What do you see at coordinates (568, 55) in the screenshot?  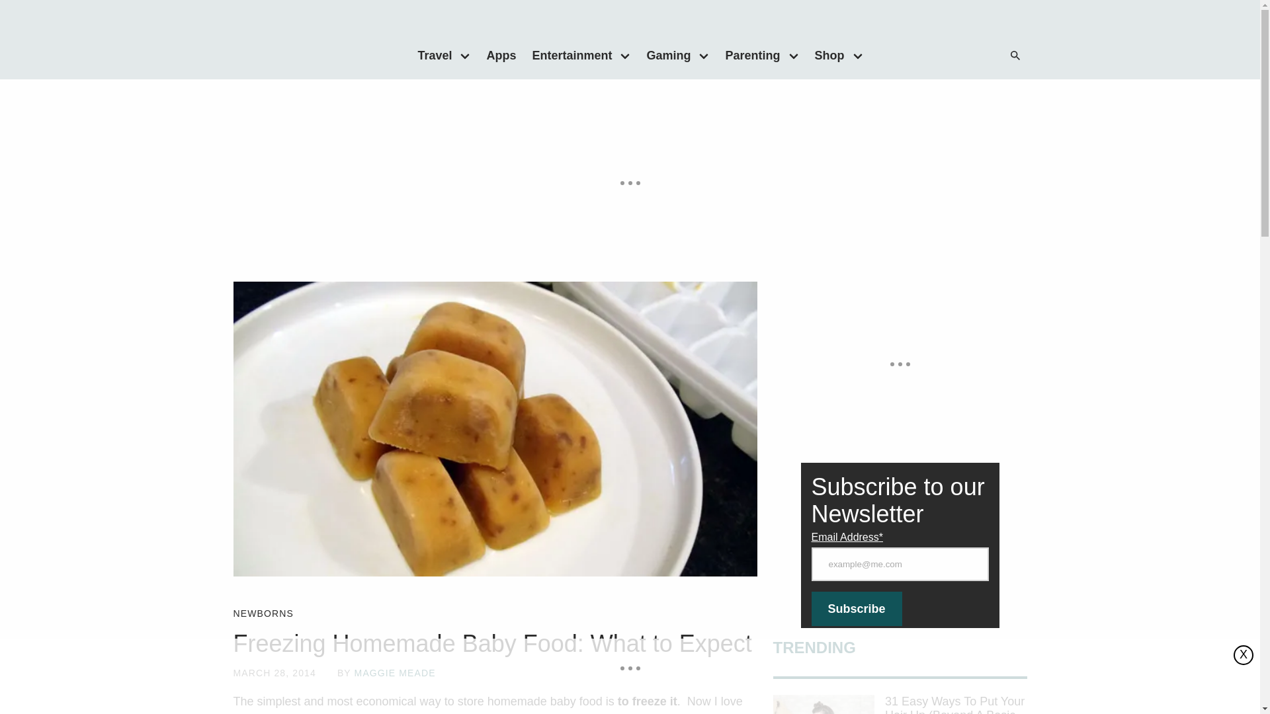 I see `Entertainment` at bounding box center [568, 55].